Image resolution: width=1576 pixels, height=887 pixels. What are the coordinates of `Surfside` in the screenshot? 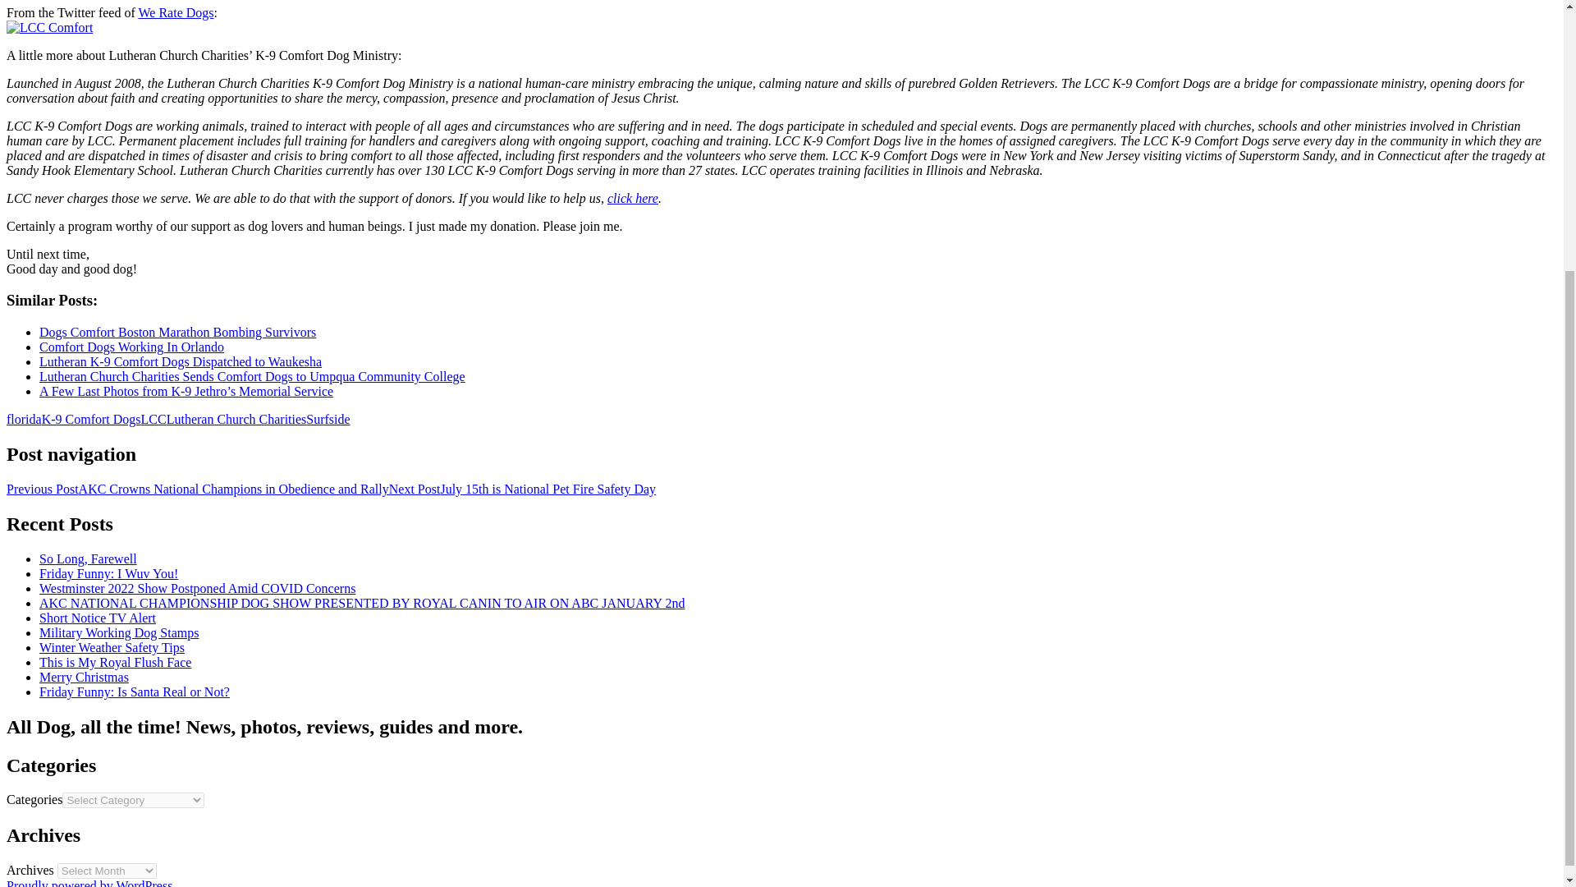 It's located at (328, 419).